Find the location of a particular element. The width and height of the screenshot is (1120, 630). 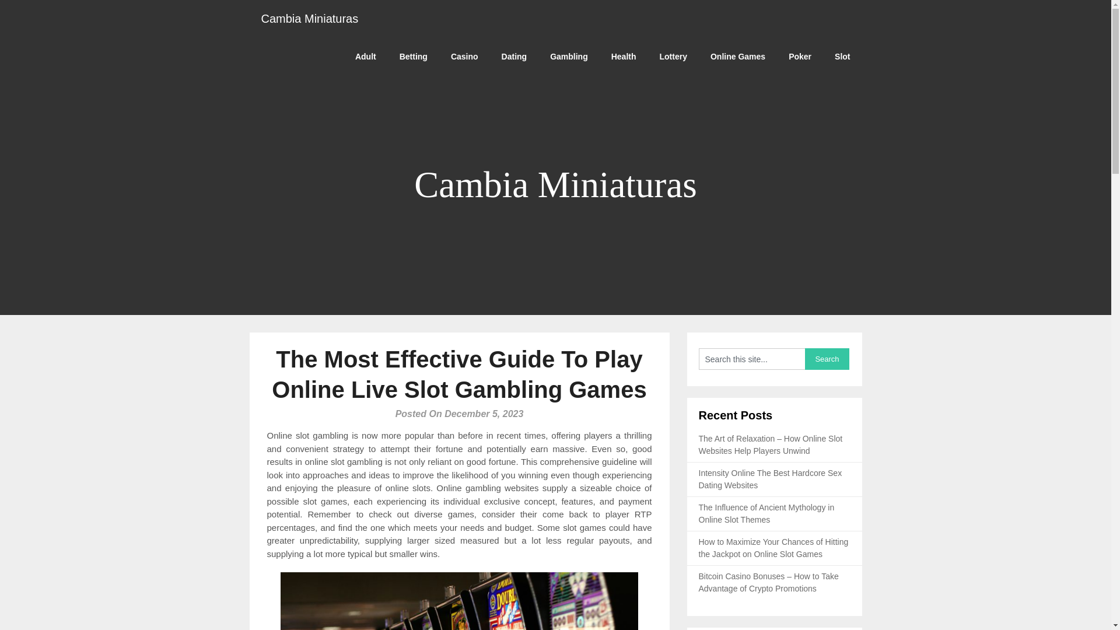

Intensity Online The Best Hardcore Sex Dating Websites is located at coordinates (770, 480).